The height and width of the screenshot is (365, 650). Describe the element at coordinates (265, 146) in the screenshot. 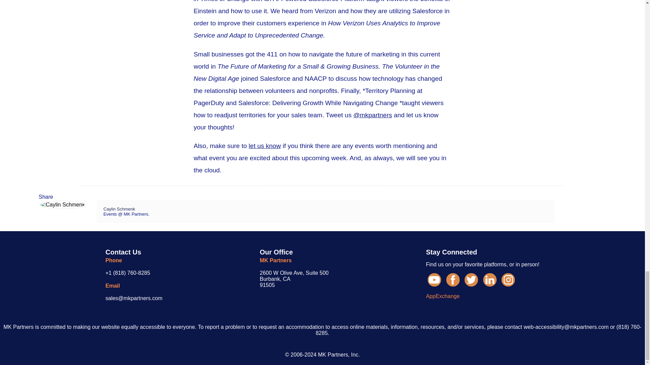

I see `let us know` at that location.